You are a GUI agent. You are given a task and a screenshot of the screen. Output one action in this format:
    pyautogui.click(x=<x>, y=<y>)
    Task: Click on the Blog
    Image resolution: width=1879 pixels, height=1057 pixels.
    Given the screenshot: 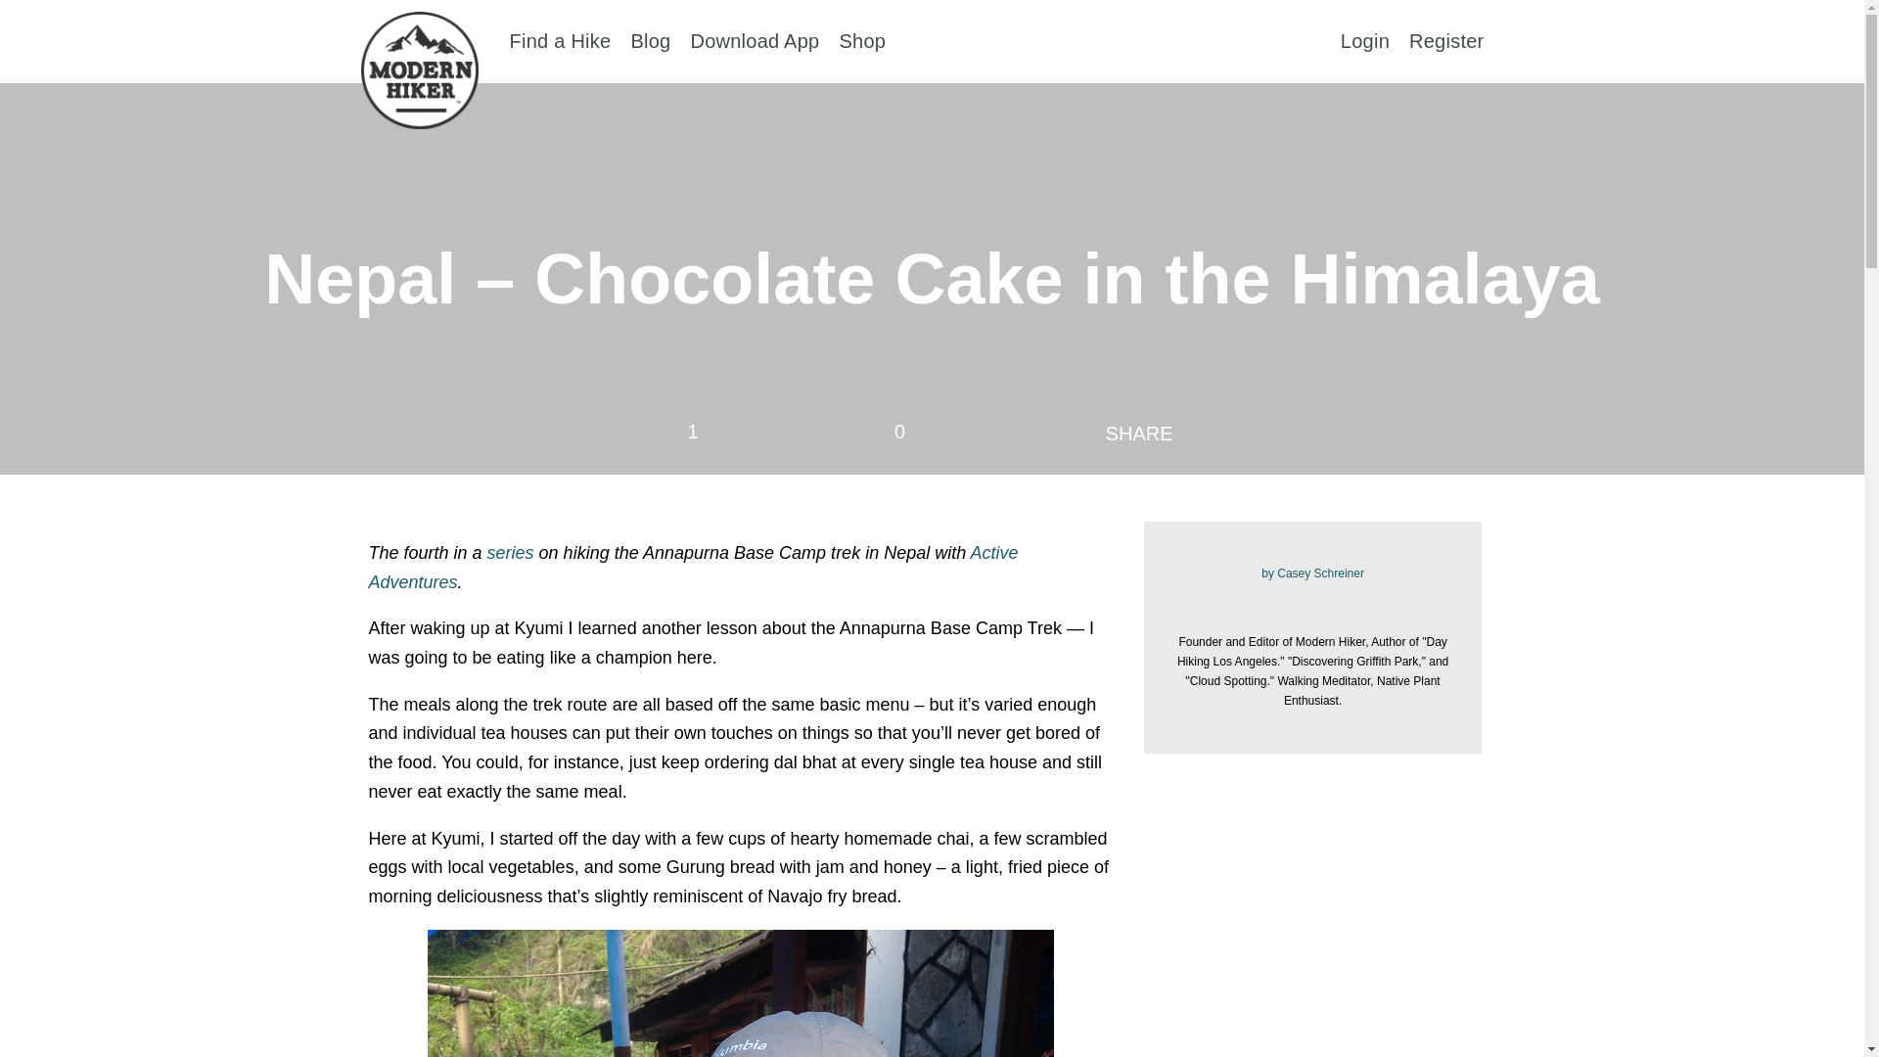 What is the action you would take?
    pyautogui.click(x=650, y=39)
    